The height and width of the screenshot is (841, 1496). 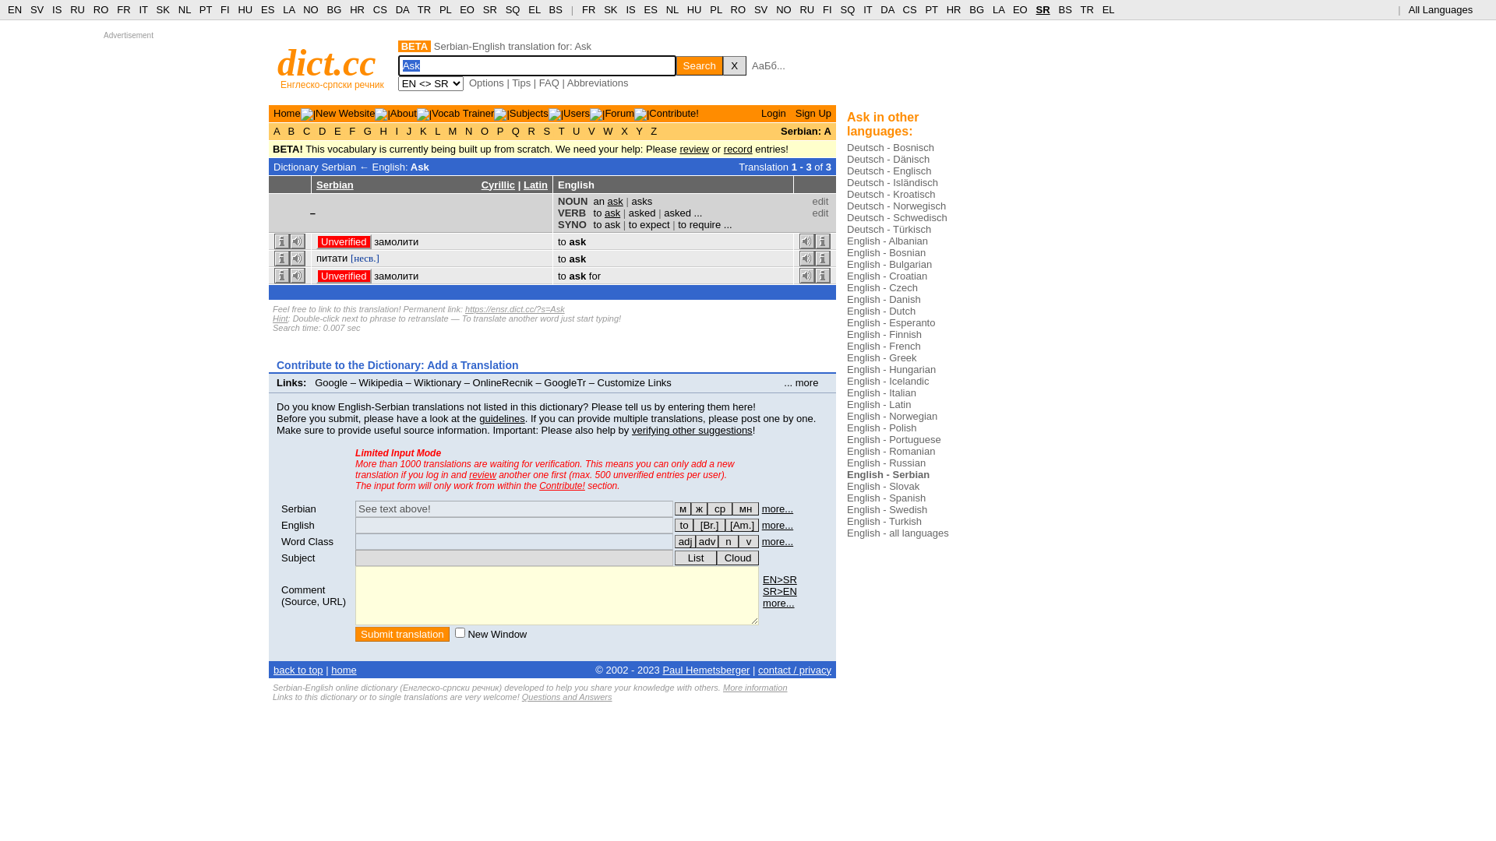 What do you see at coordinates (882, 428) in the screenshot?
I see `English - Polish` at bounding box center [882, 428].